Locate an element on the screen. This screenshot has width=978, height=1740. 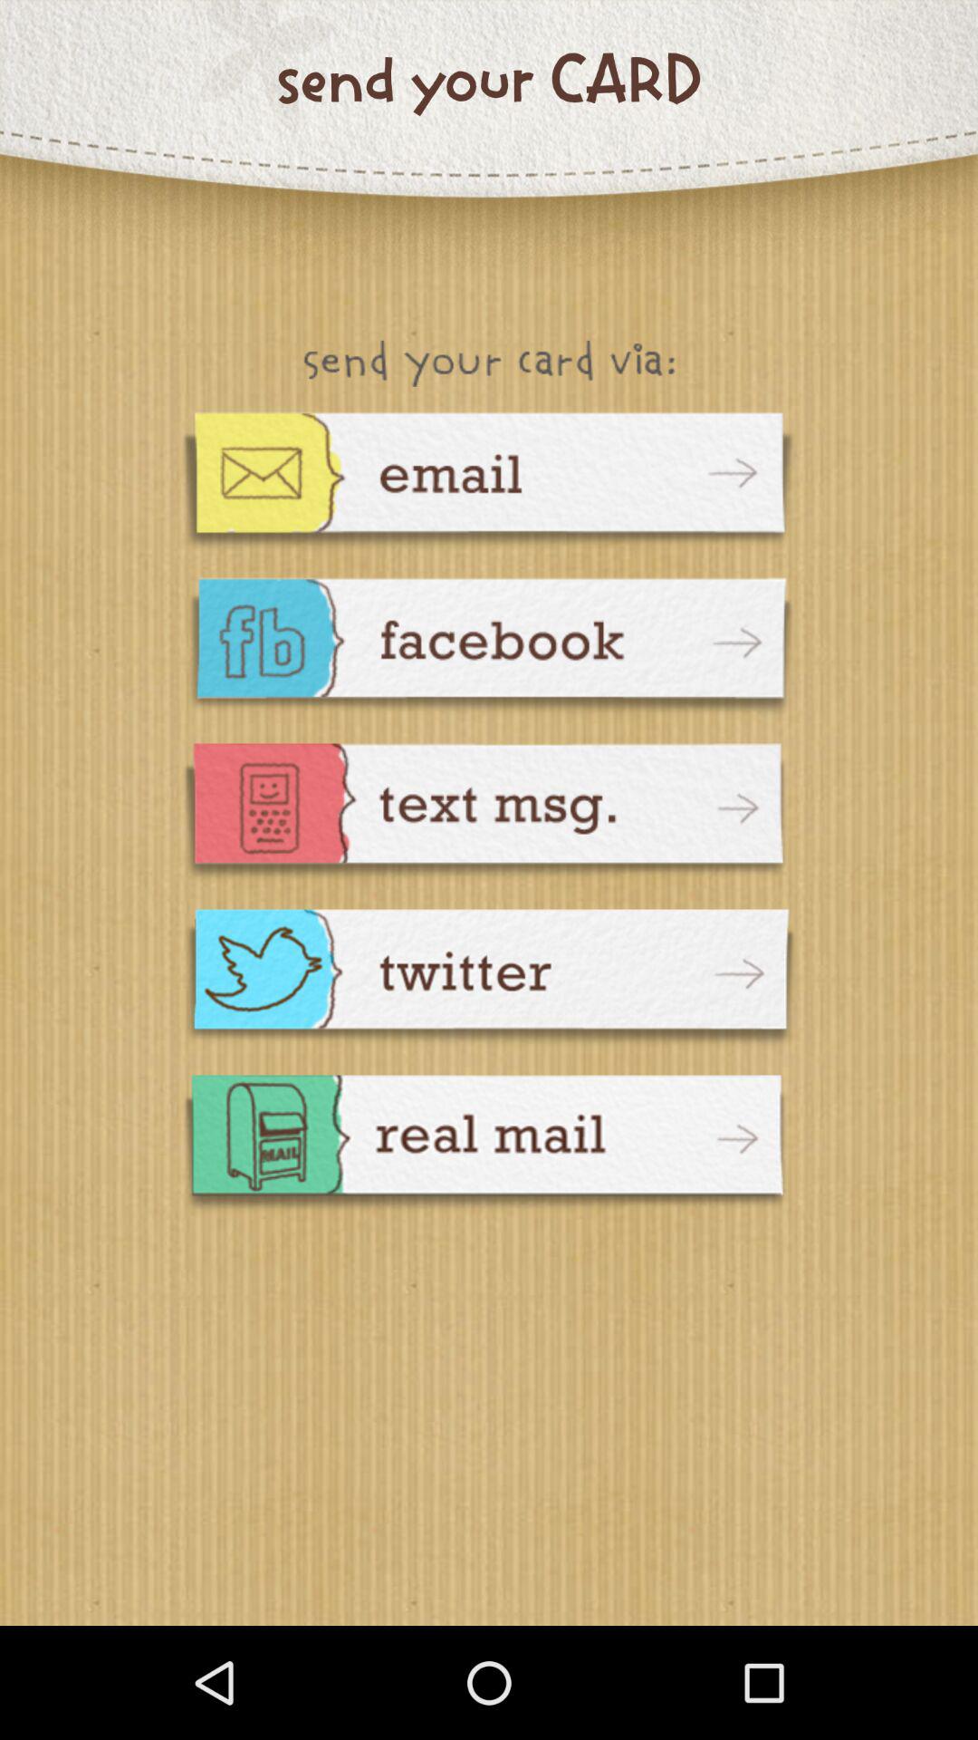
send to twitter is located at coordinates (489, 981).